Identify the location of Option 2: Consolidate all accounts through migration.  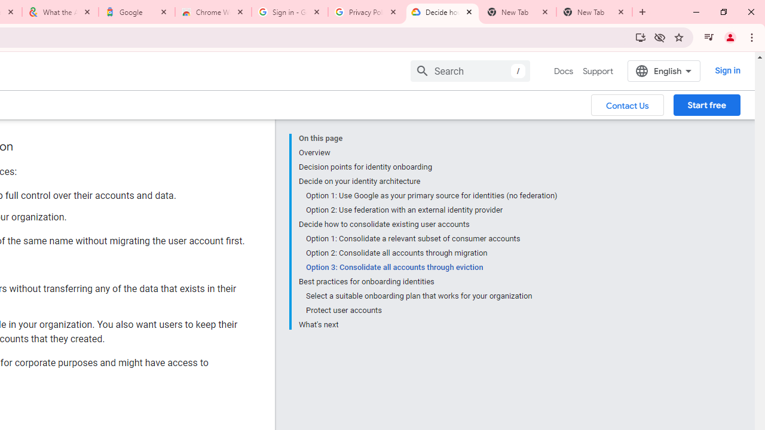
(432, 253).